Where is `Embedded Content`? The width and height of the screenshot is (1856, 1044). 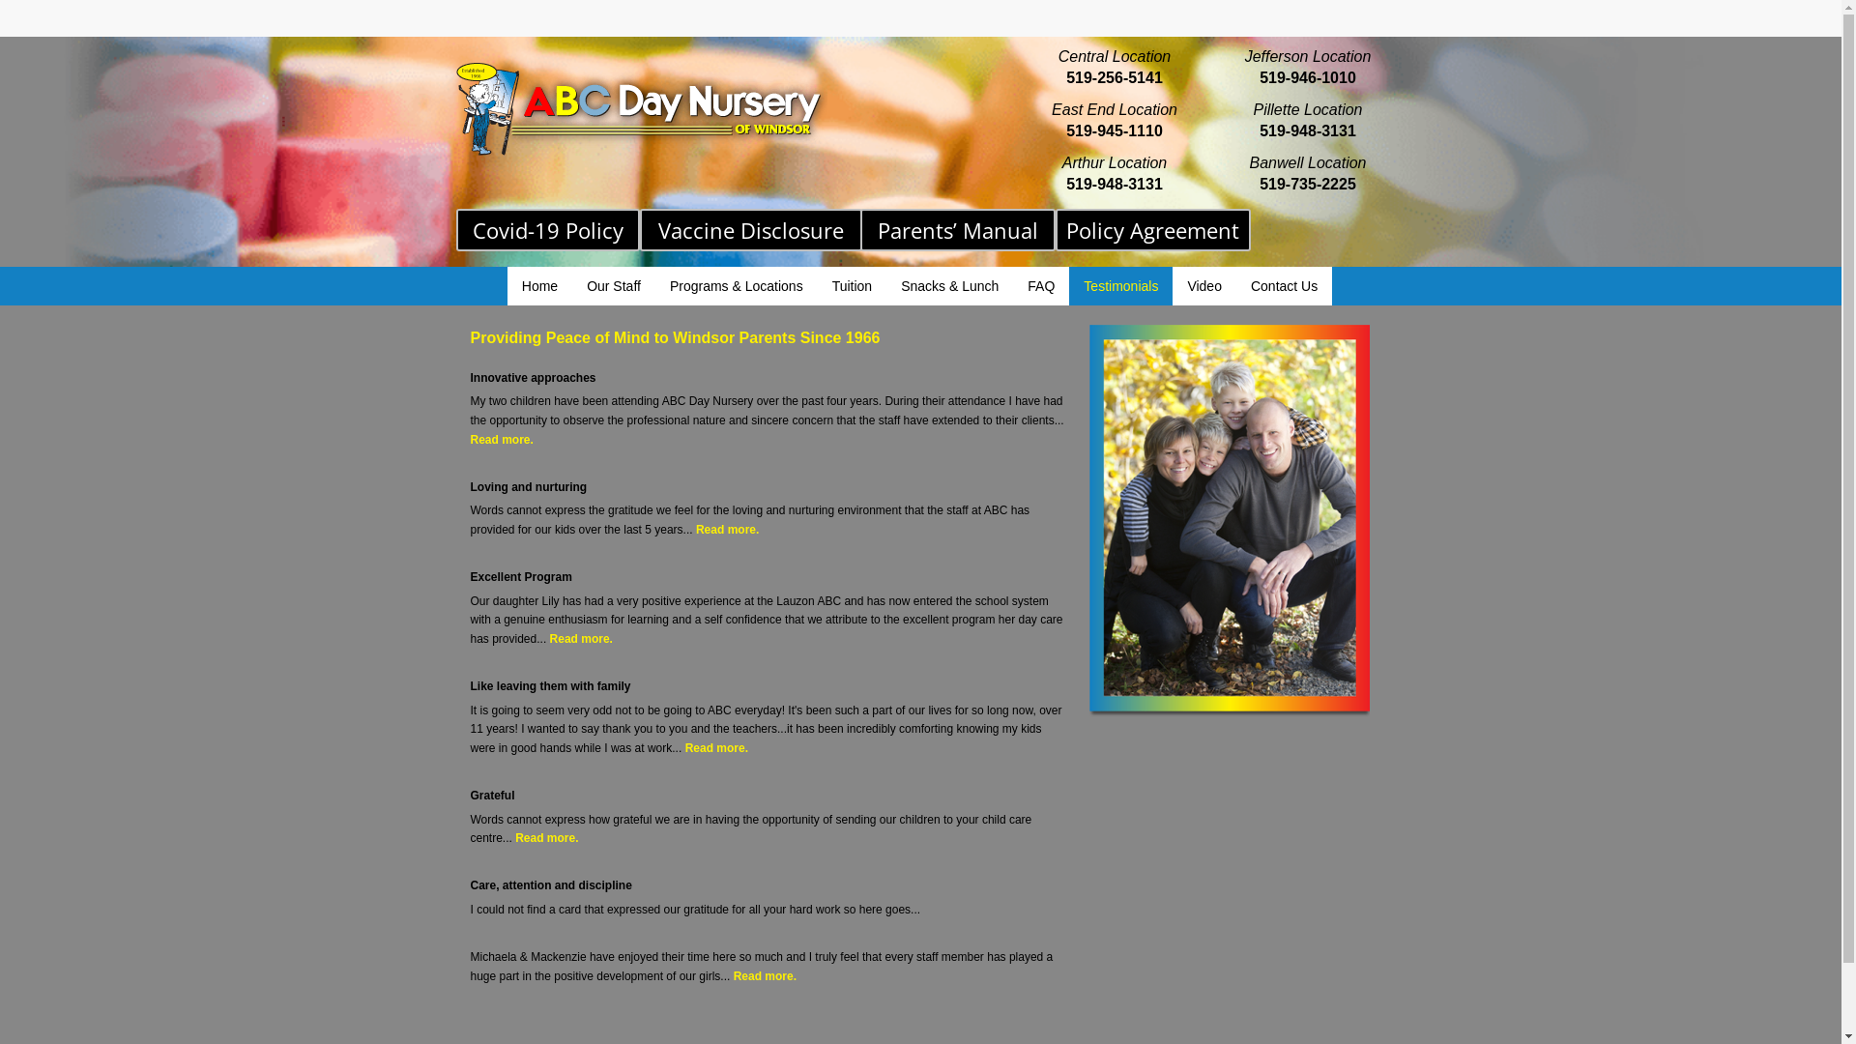
Embedded Content is located at coordinates (1203, 29).